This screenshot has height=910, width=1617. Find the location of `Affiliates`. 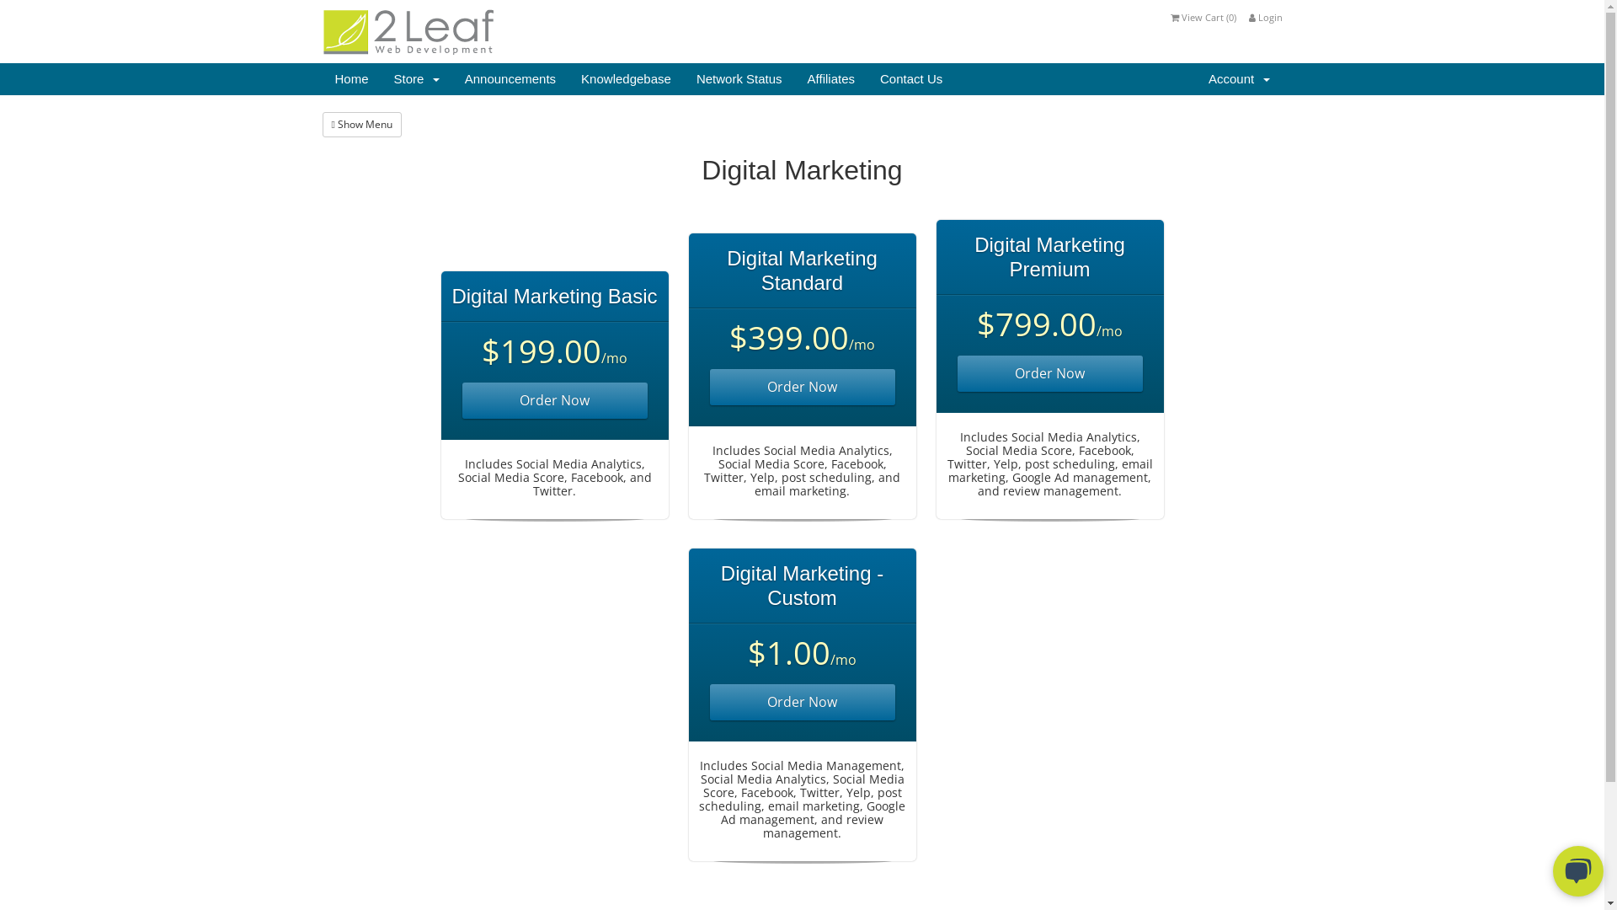

Affiliates is located at coordinates (831, 79).